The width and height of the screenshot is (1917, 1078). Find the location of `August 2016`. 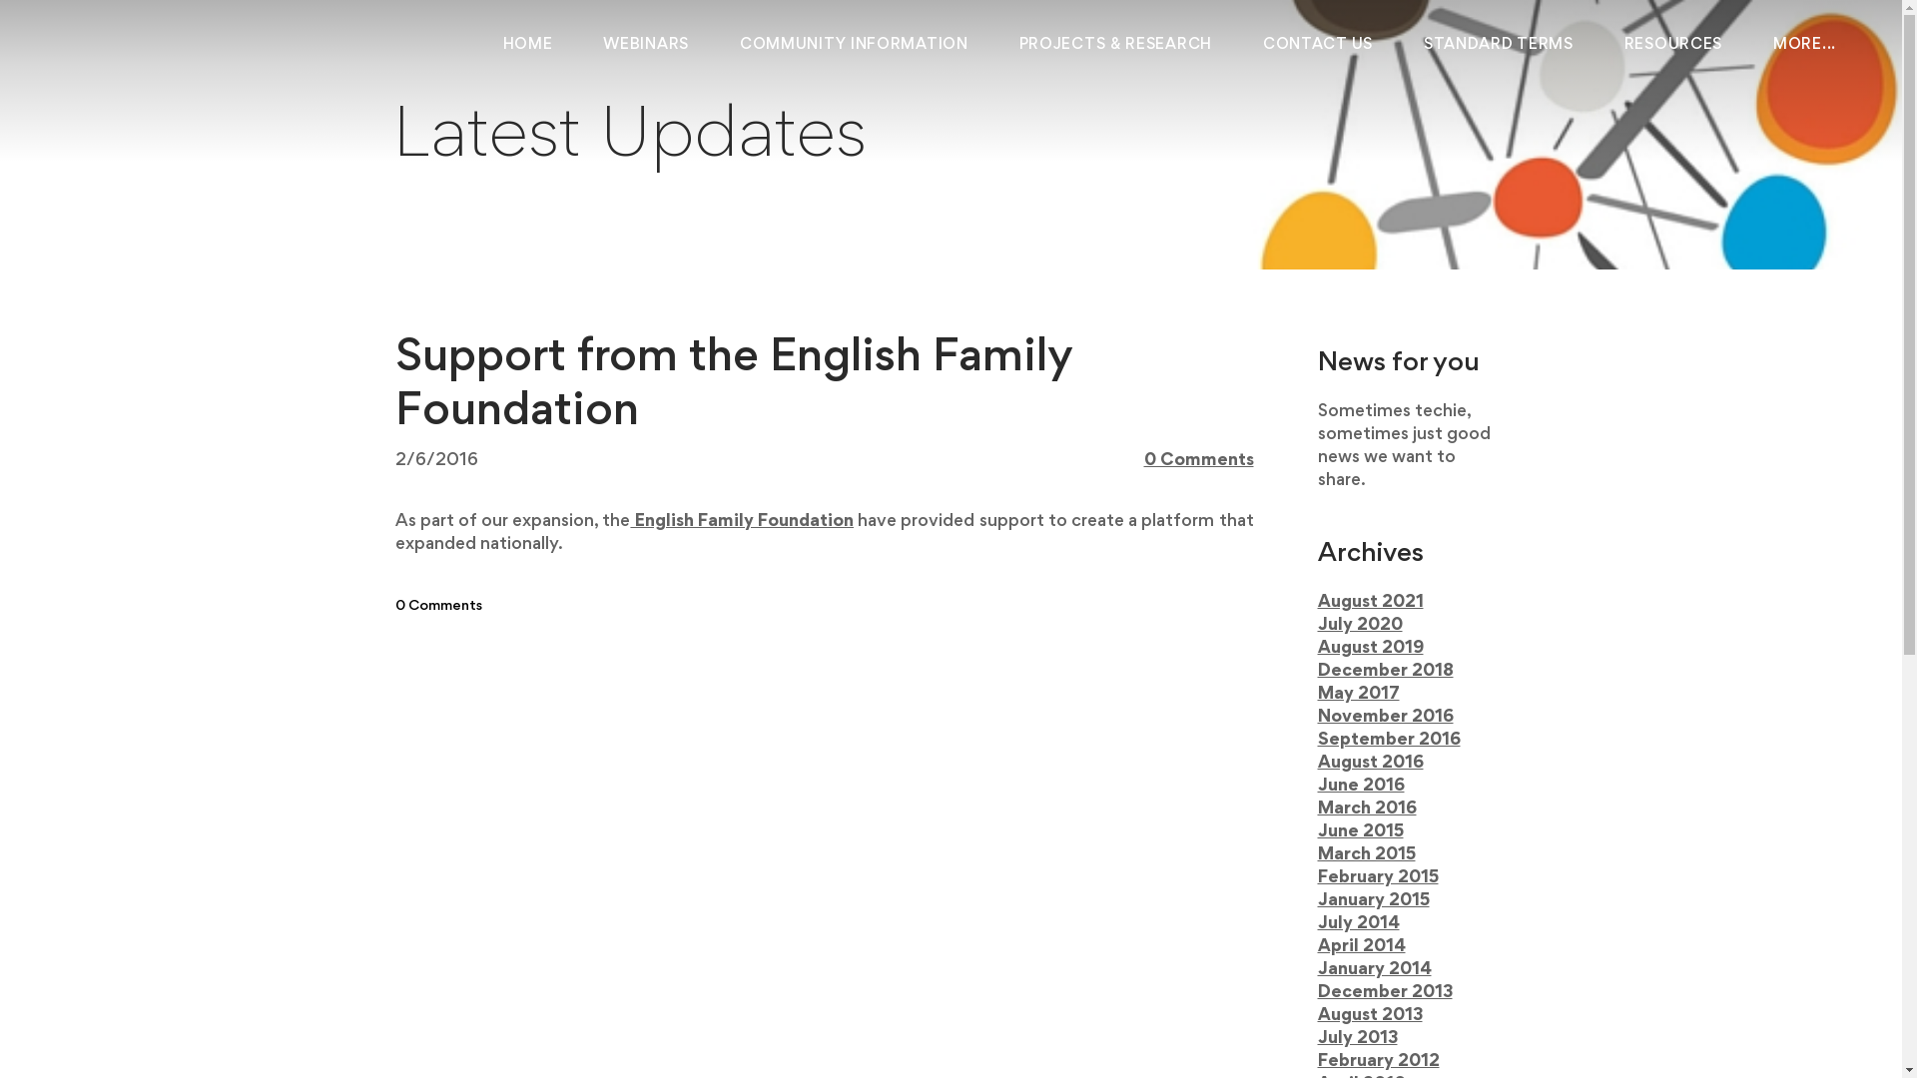

August 2016 is located at coordinates (1371, 764).